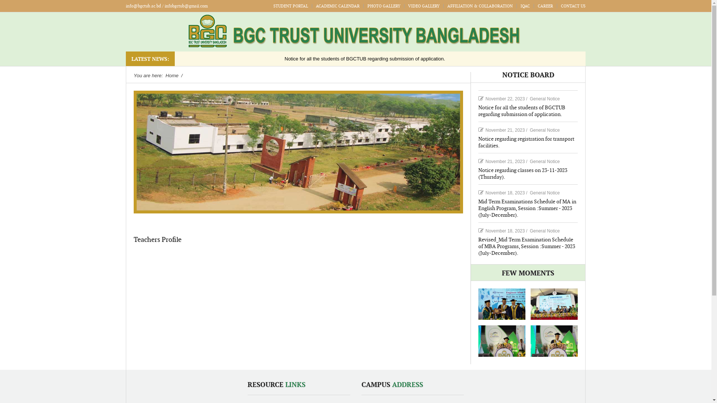 The width and height of the screenshot is (717, 403). I want to click on AFFILIATION & COLLABORATION, so click(480, 6).